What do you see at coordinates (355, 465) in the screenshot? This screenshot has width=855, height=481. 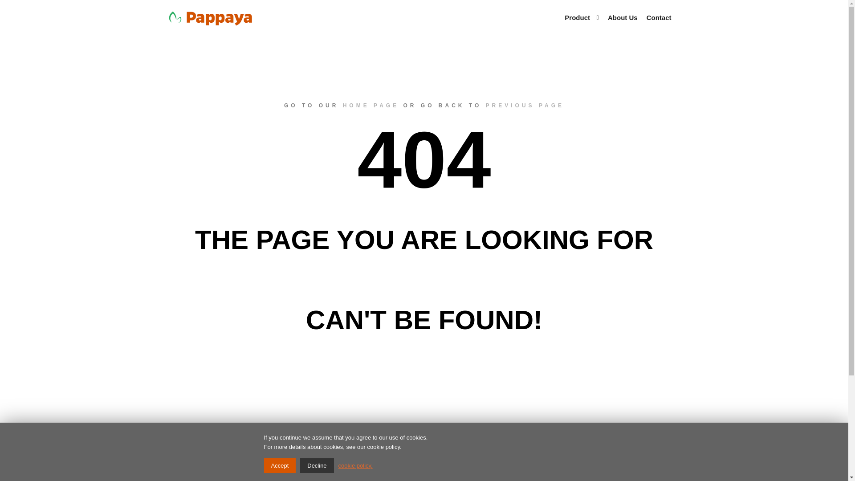 I see `cookie policy.` at bounding box center [355, 465].